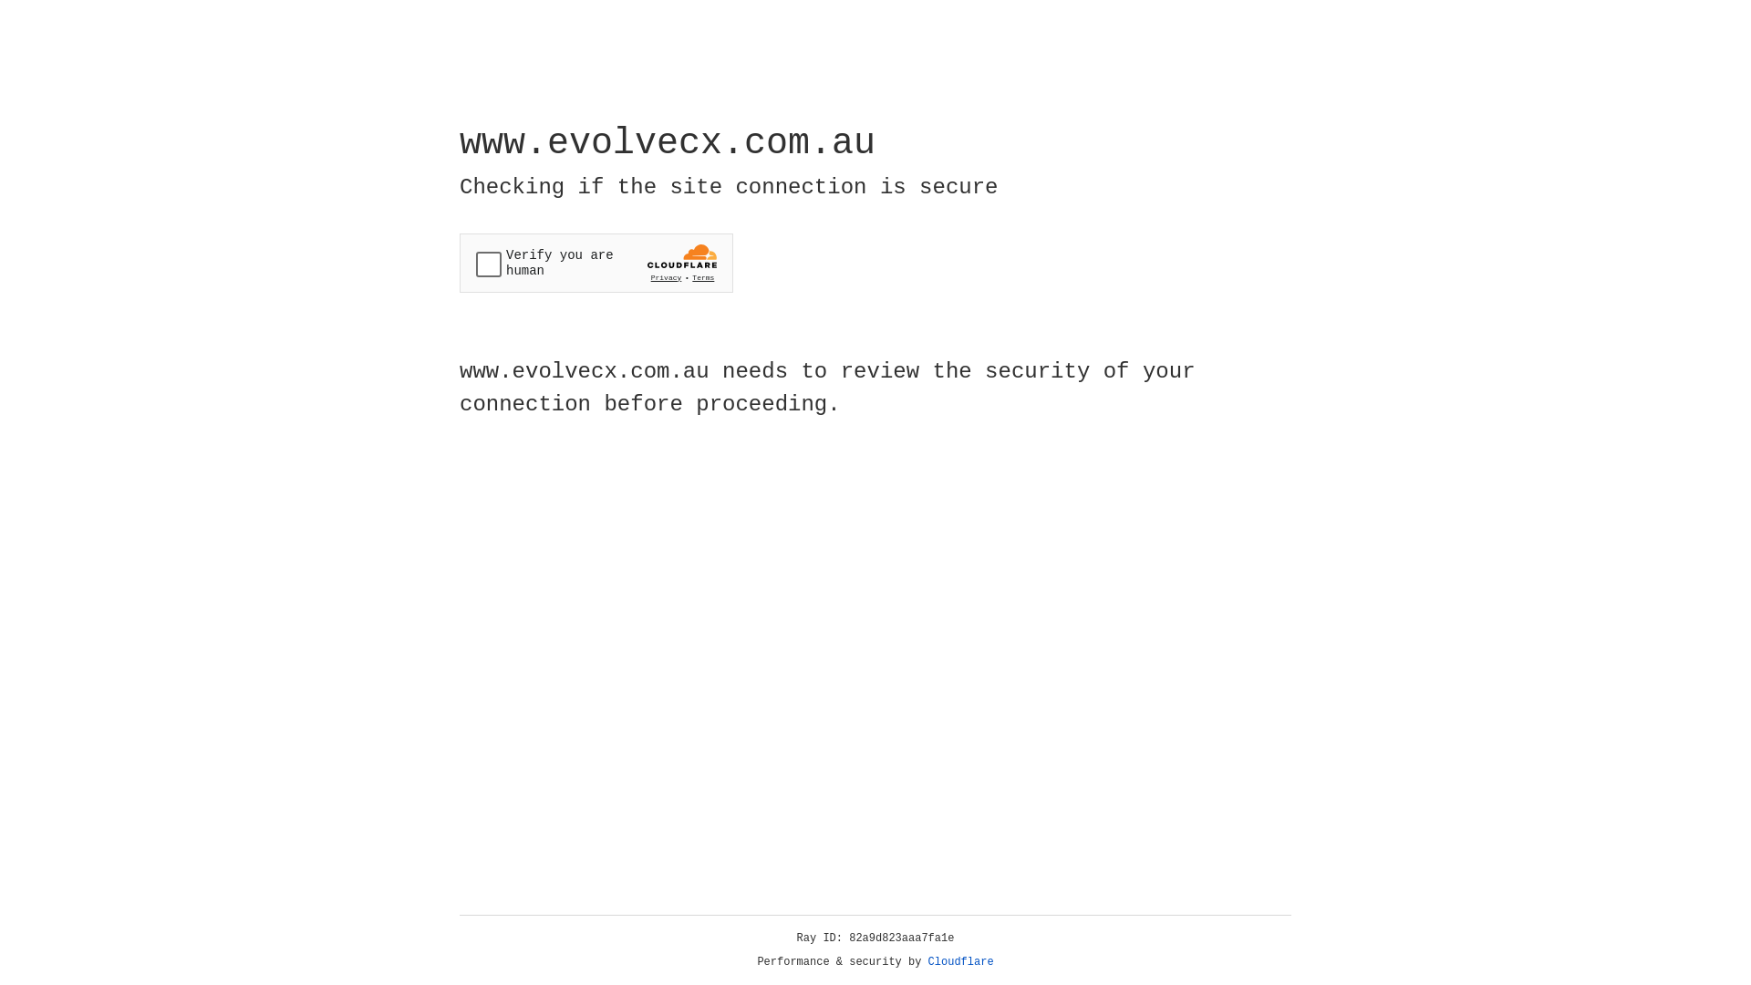 The image size is (1751, 985). I want to click on Cloudflare, so click(961, 962).